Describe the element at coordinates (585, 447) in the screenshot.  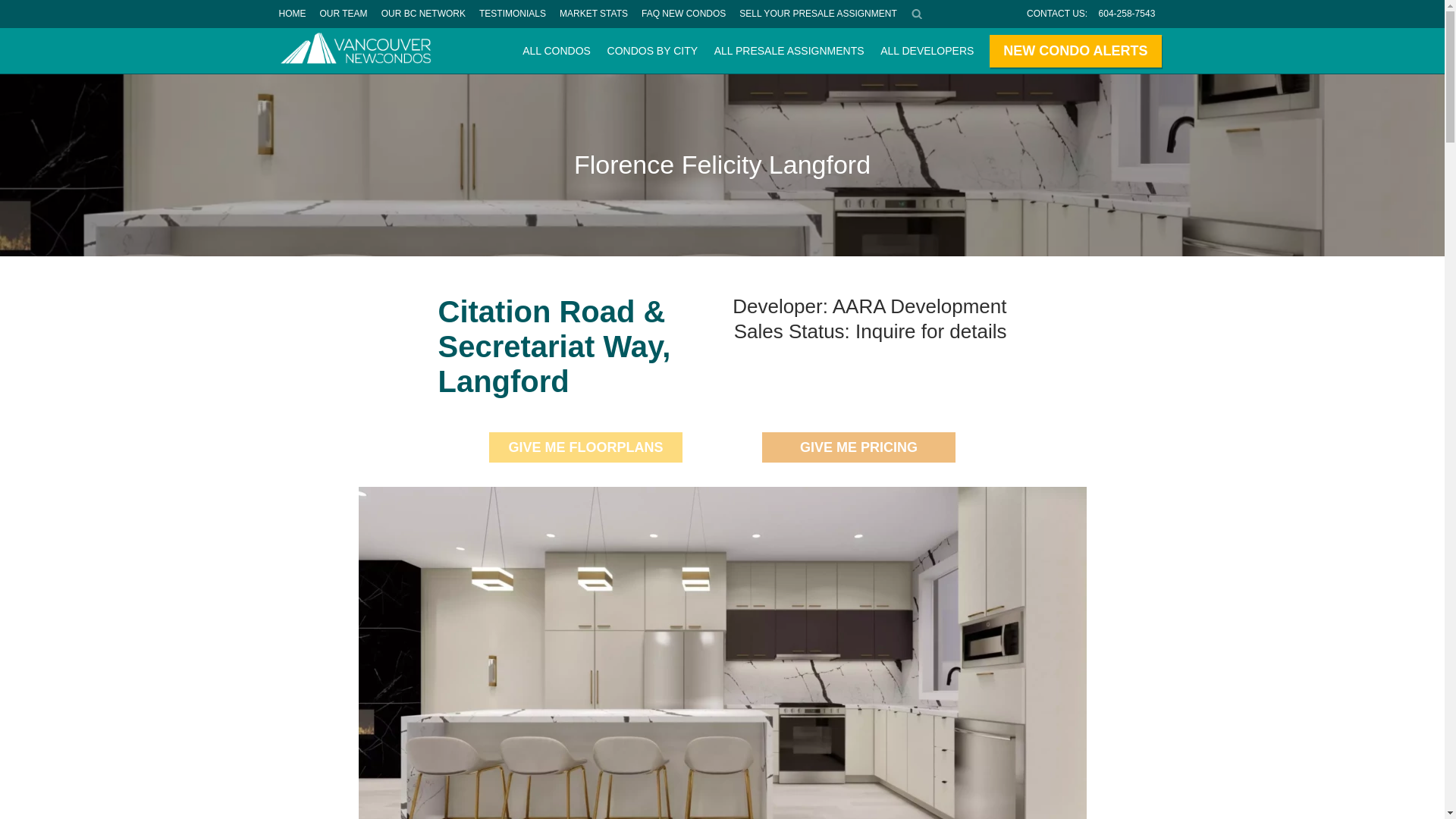
I see `GIVE ME FLOORPLANS` at that location.